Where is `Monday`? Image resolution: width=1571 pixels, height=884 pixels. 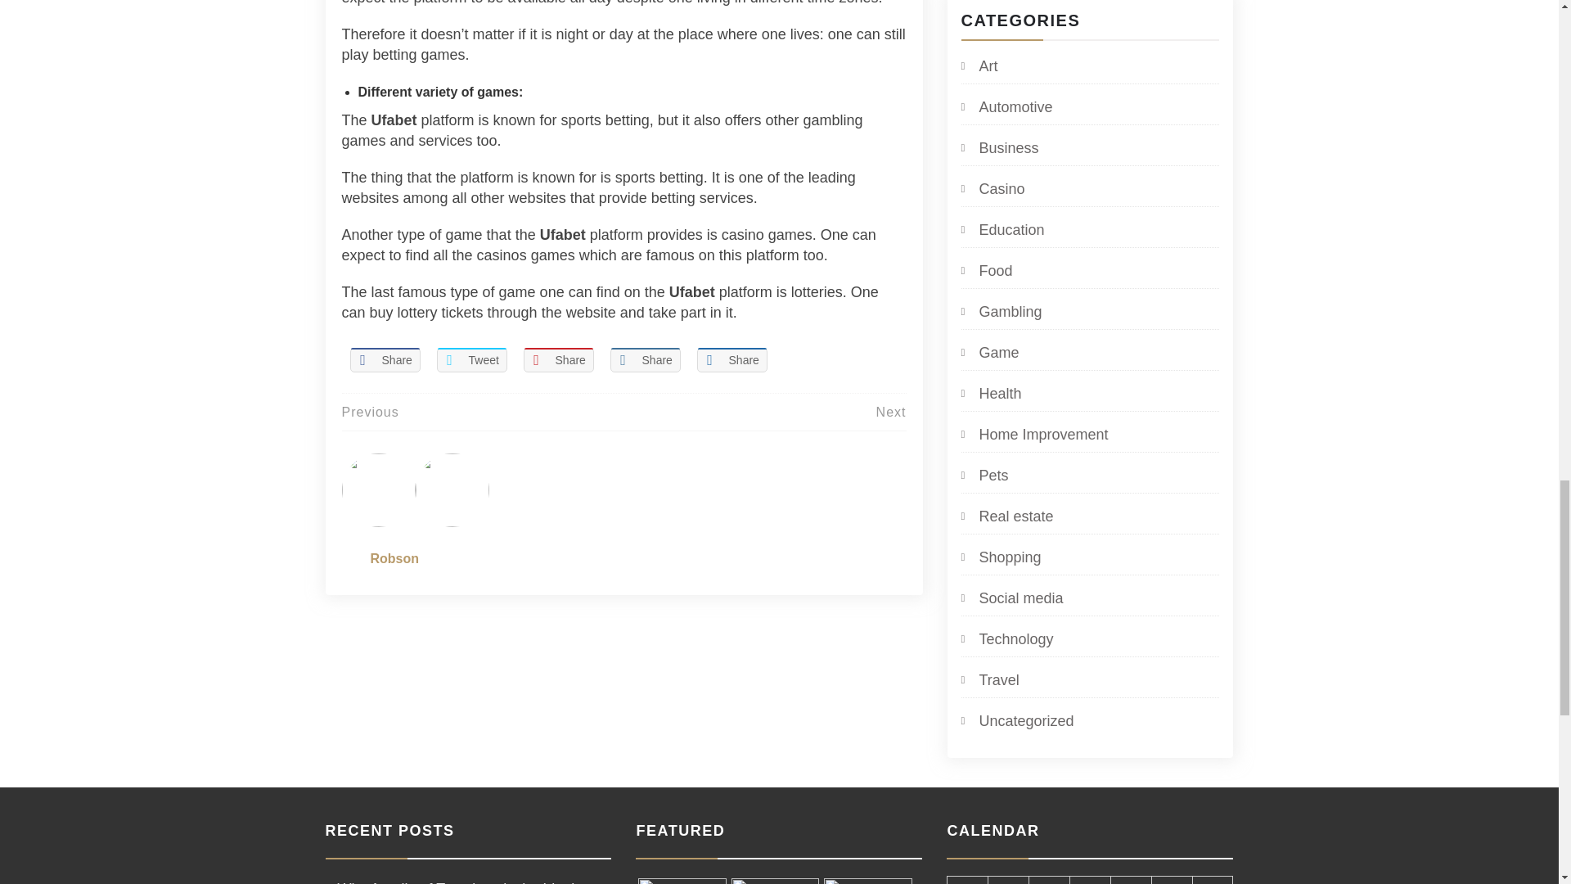
Monday is located at coordinates (967, 880).